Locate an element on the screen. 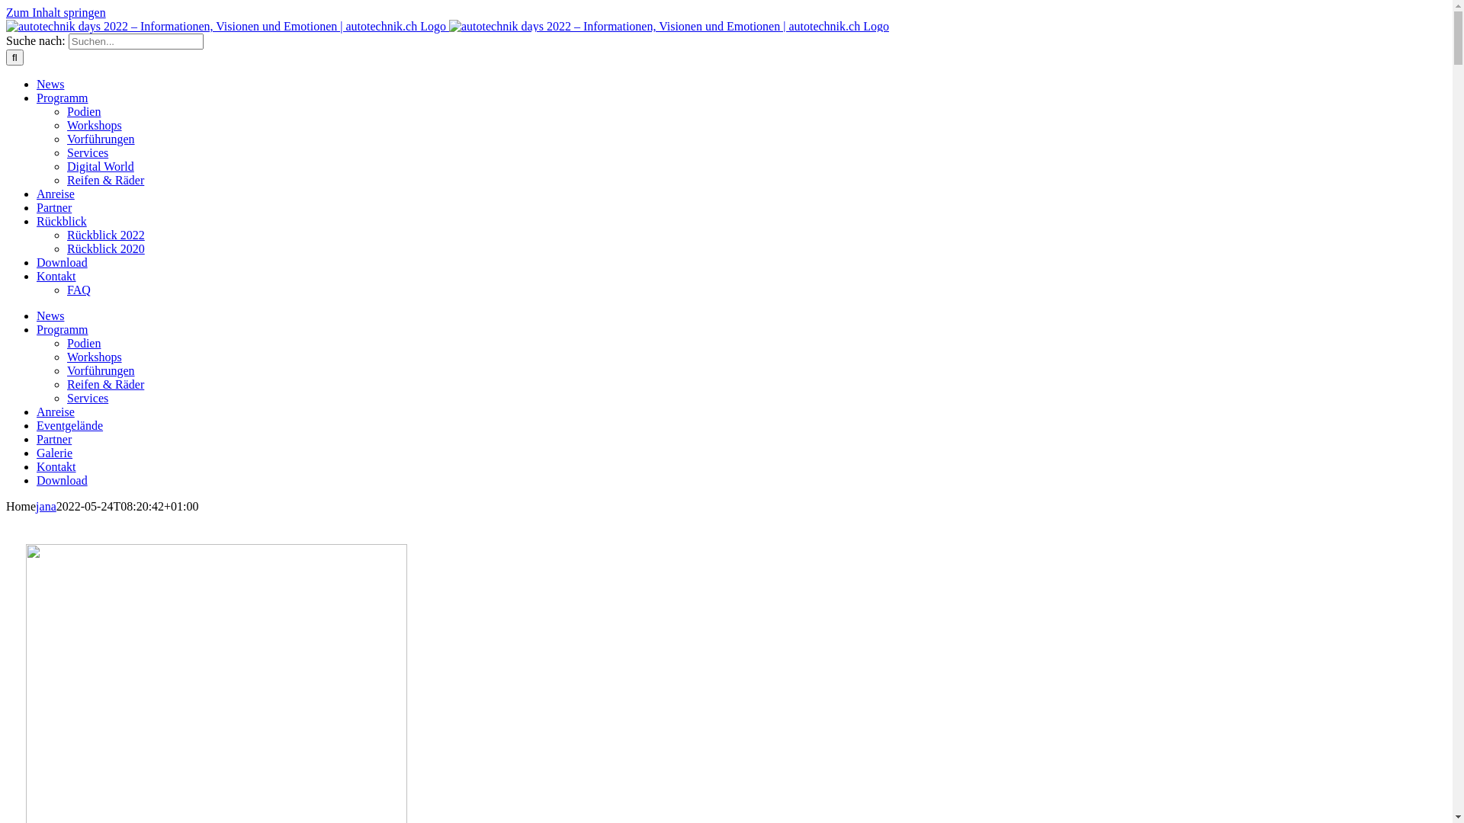 Image resolution: width=1464 pixels, height=823 pixels. Services is located at coordinates (88, 398).